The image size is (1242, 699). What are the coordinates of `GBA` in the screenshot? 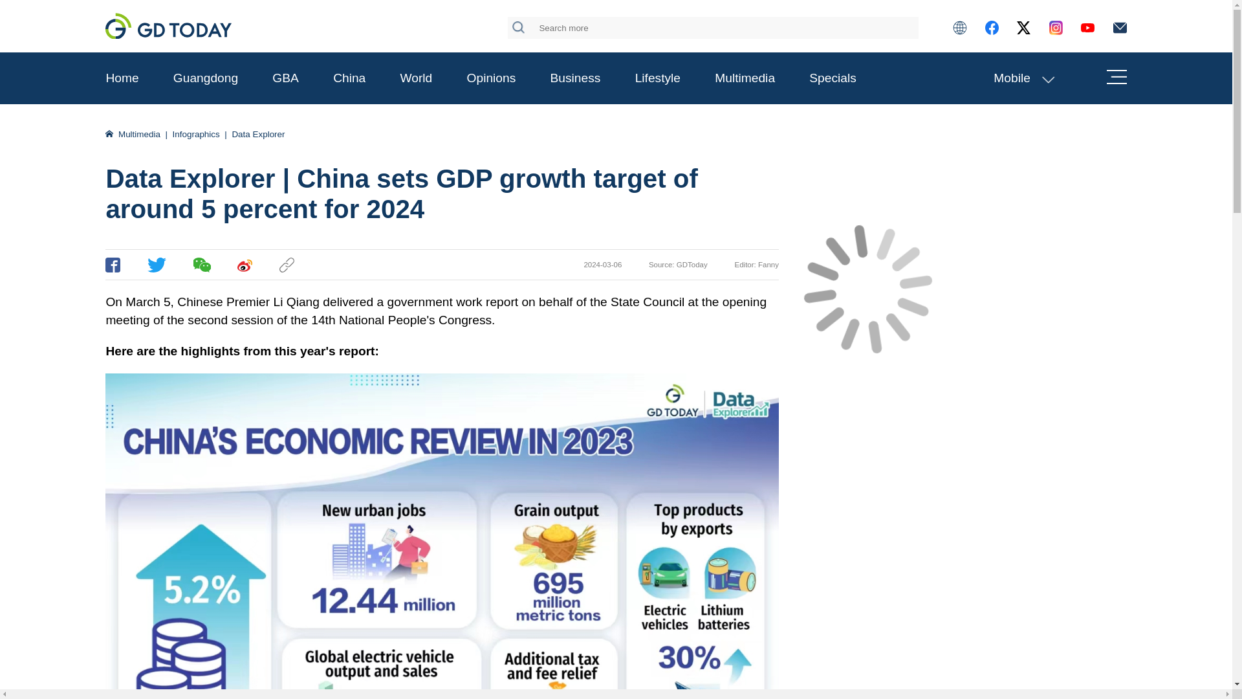 It's located at (285, 78).